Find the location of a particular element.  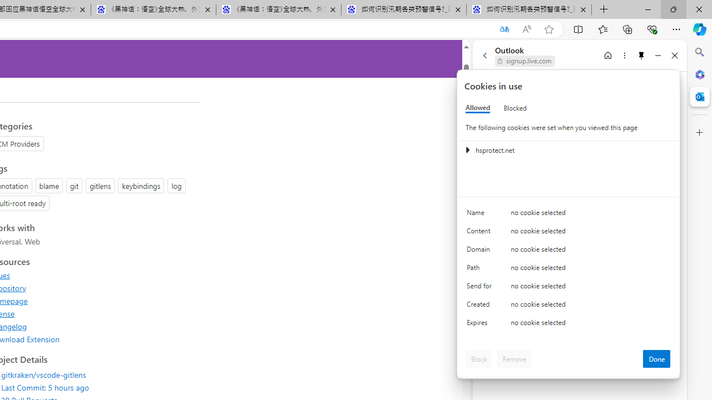

Content is located at coordinates (481, 233).